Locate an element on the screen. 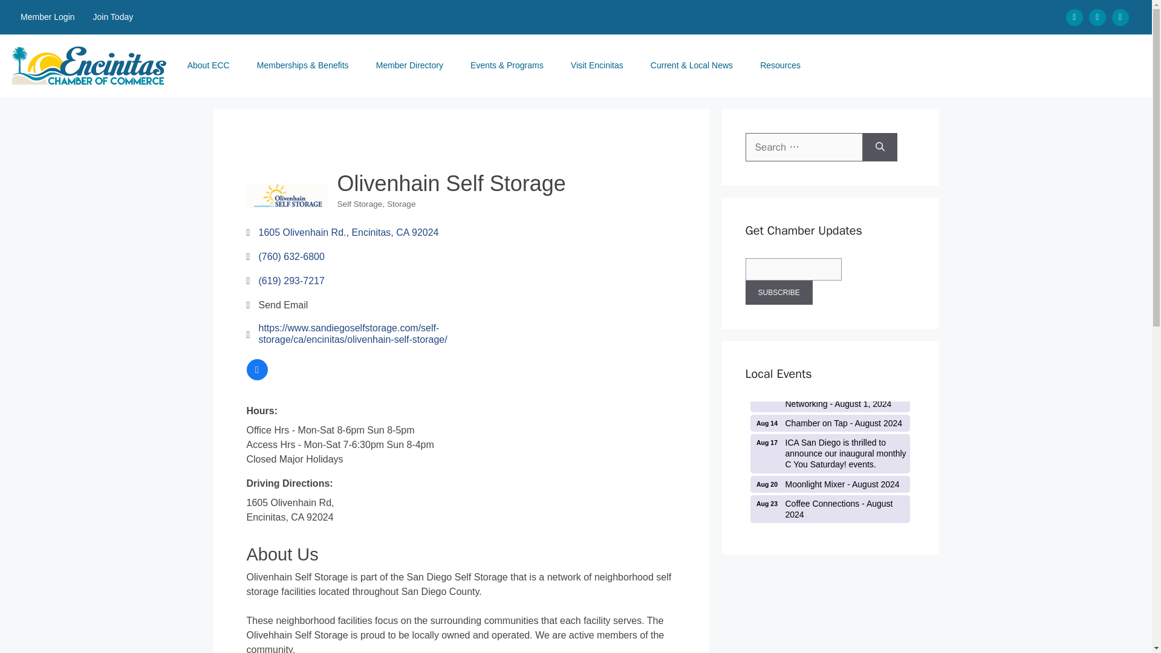 The height and width of the screenshot is (653, 1161). Young Professionals Beachside Networking - August 1, 2024 is located at coordinates (113, 17).